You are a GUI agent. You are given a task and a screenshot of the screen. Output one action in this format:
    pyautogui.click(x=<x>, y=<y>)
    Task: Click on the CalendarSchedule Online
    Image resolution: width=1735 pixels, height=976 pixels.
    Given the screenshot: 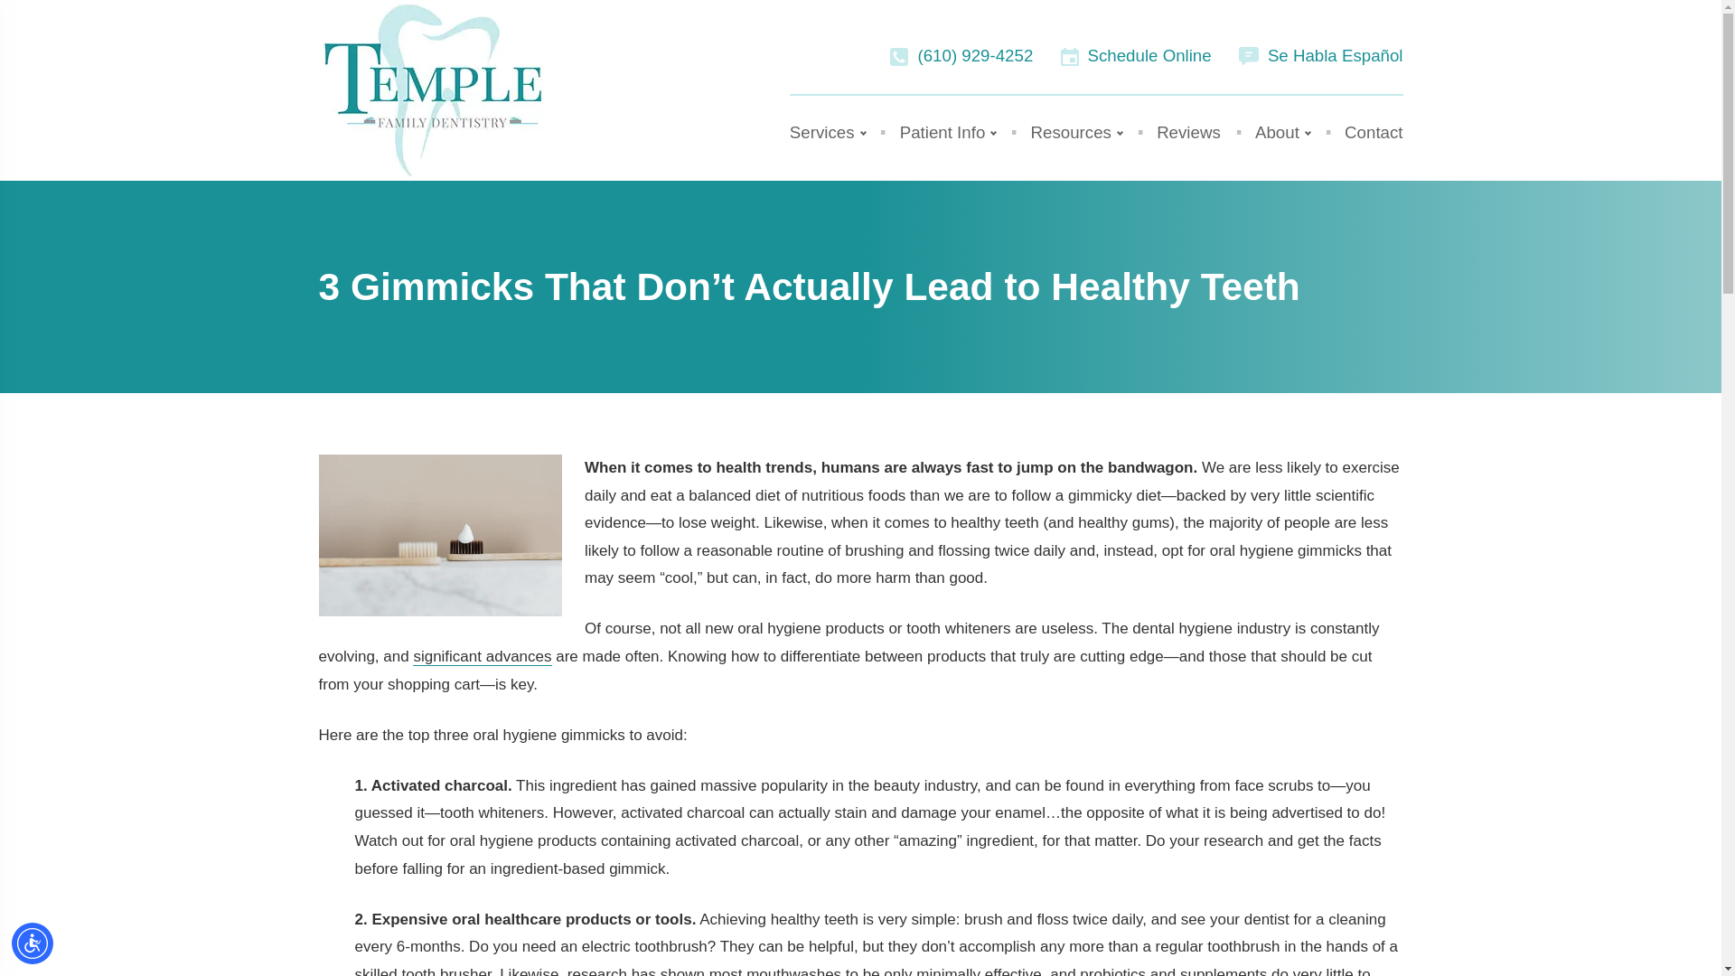 What is the action you would take?
    pyautogui.click(x=1135, y=56)
    